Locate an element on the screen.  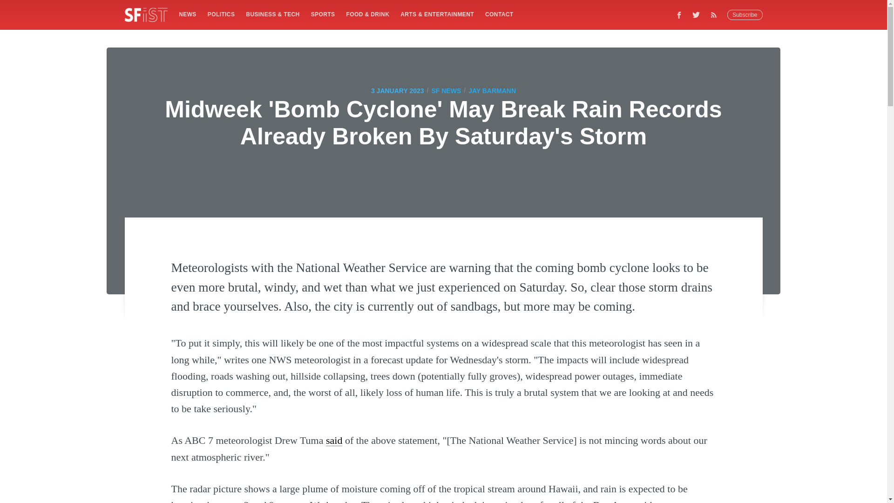
Facebook is located at coordinates (679, 14).